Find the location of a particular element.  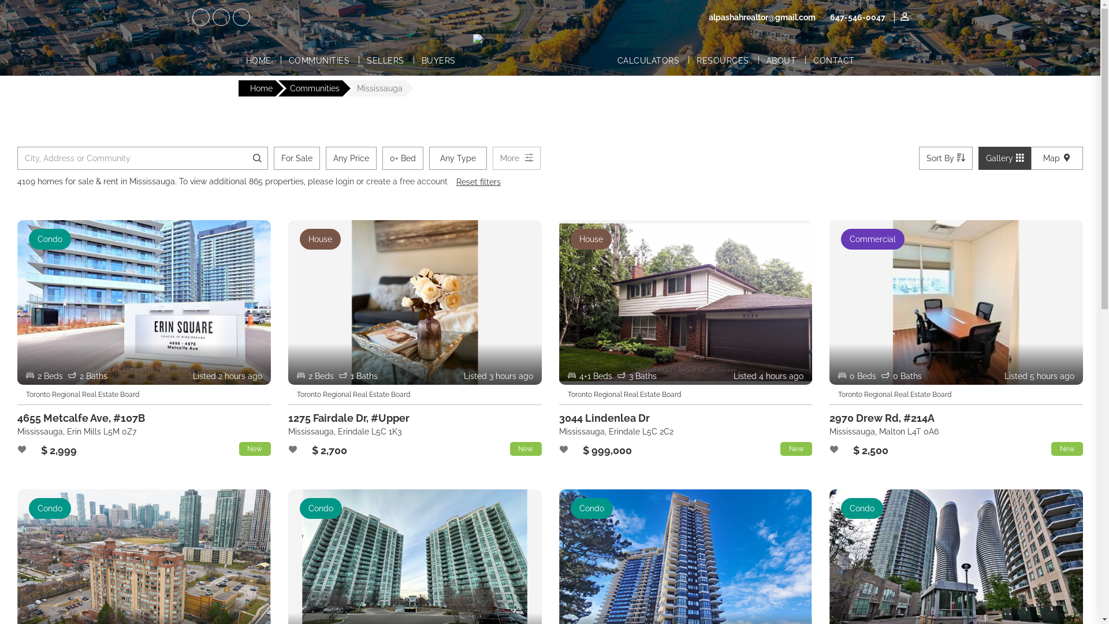

SELLERS is located at coordinates (386, 61).